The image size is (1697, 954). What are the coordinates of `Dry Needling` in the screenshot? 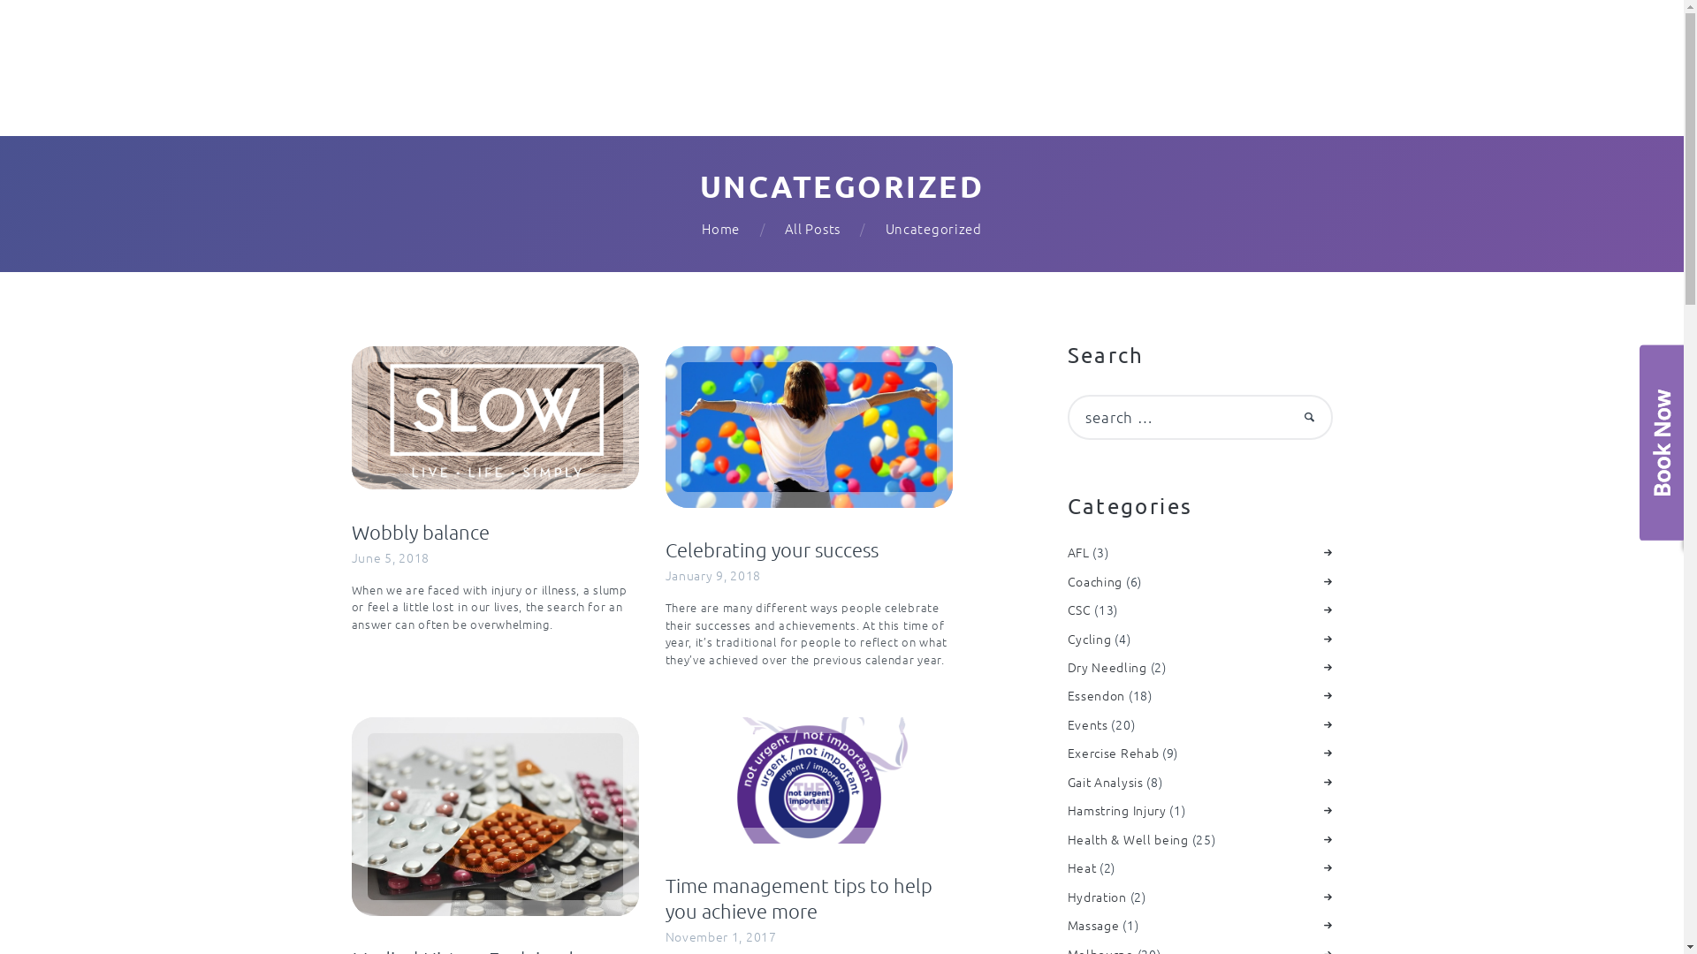 It's located at (1107, 667).